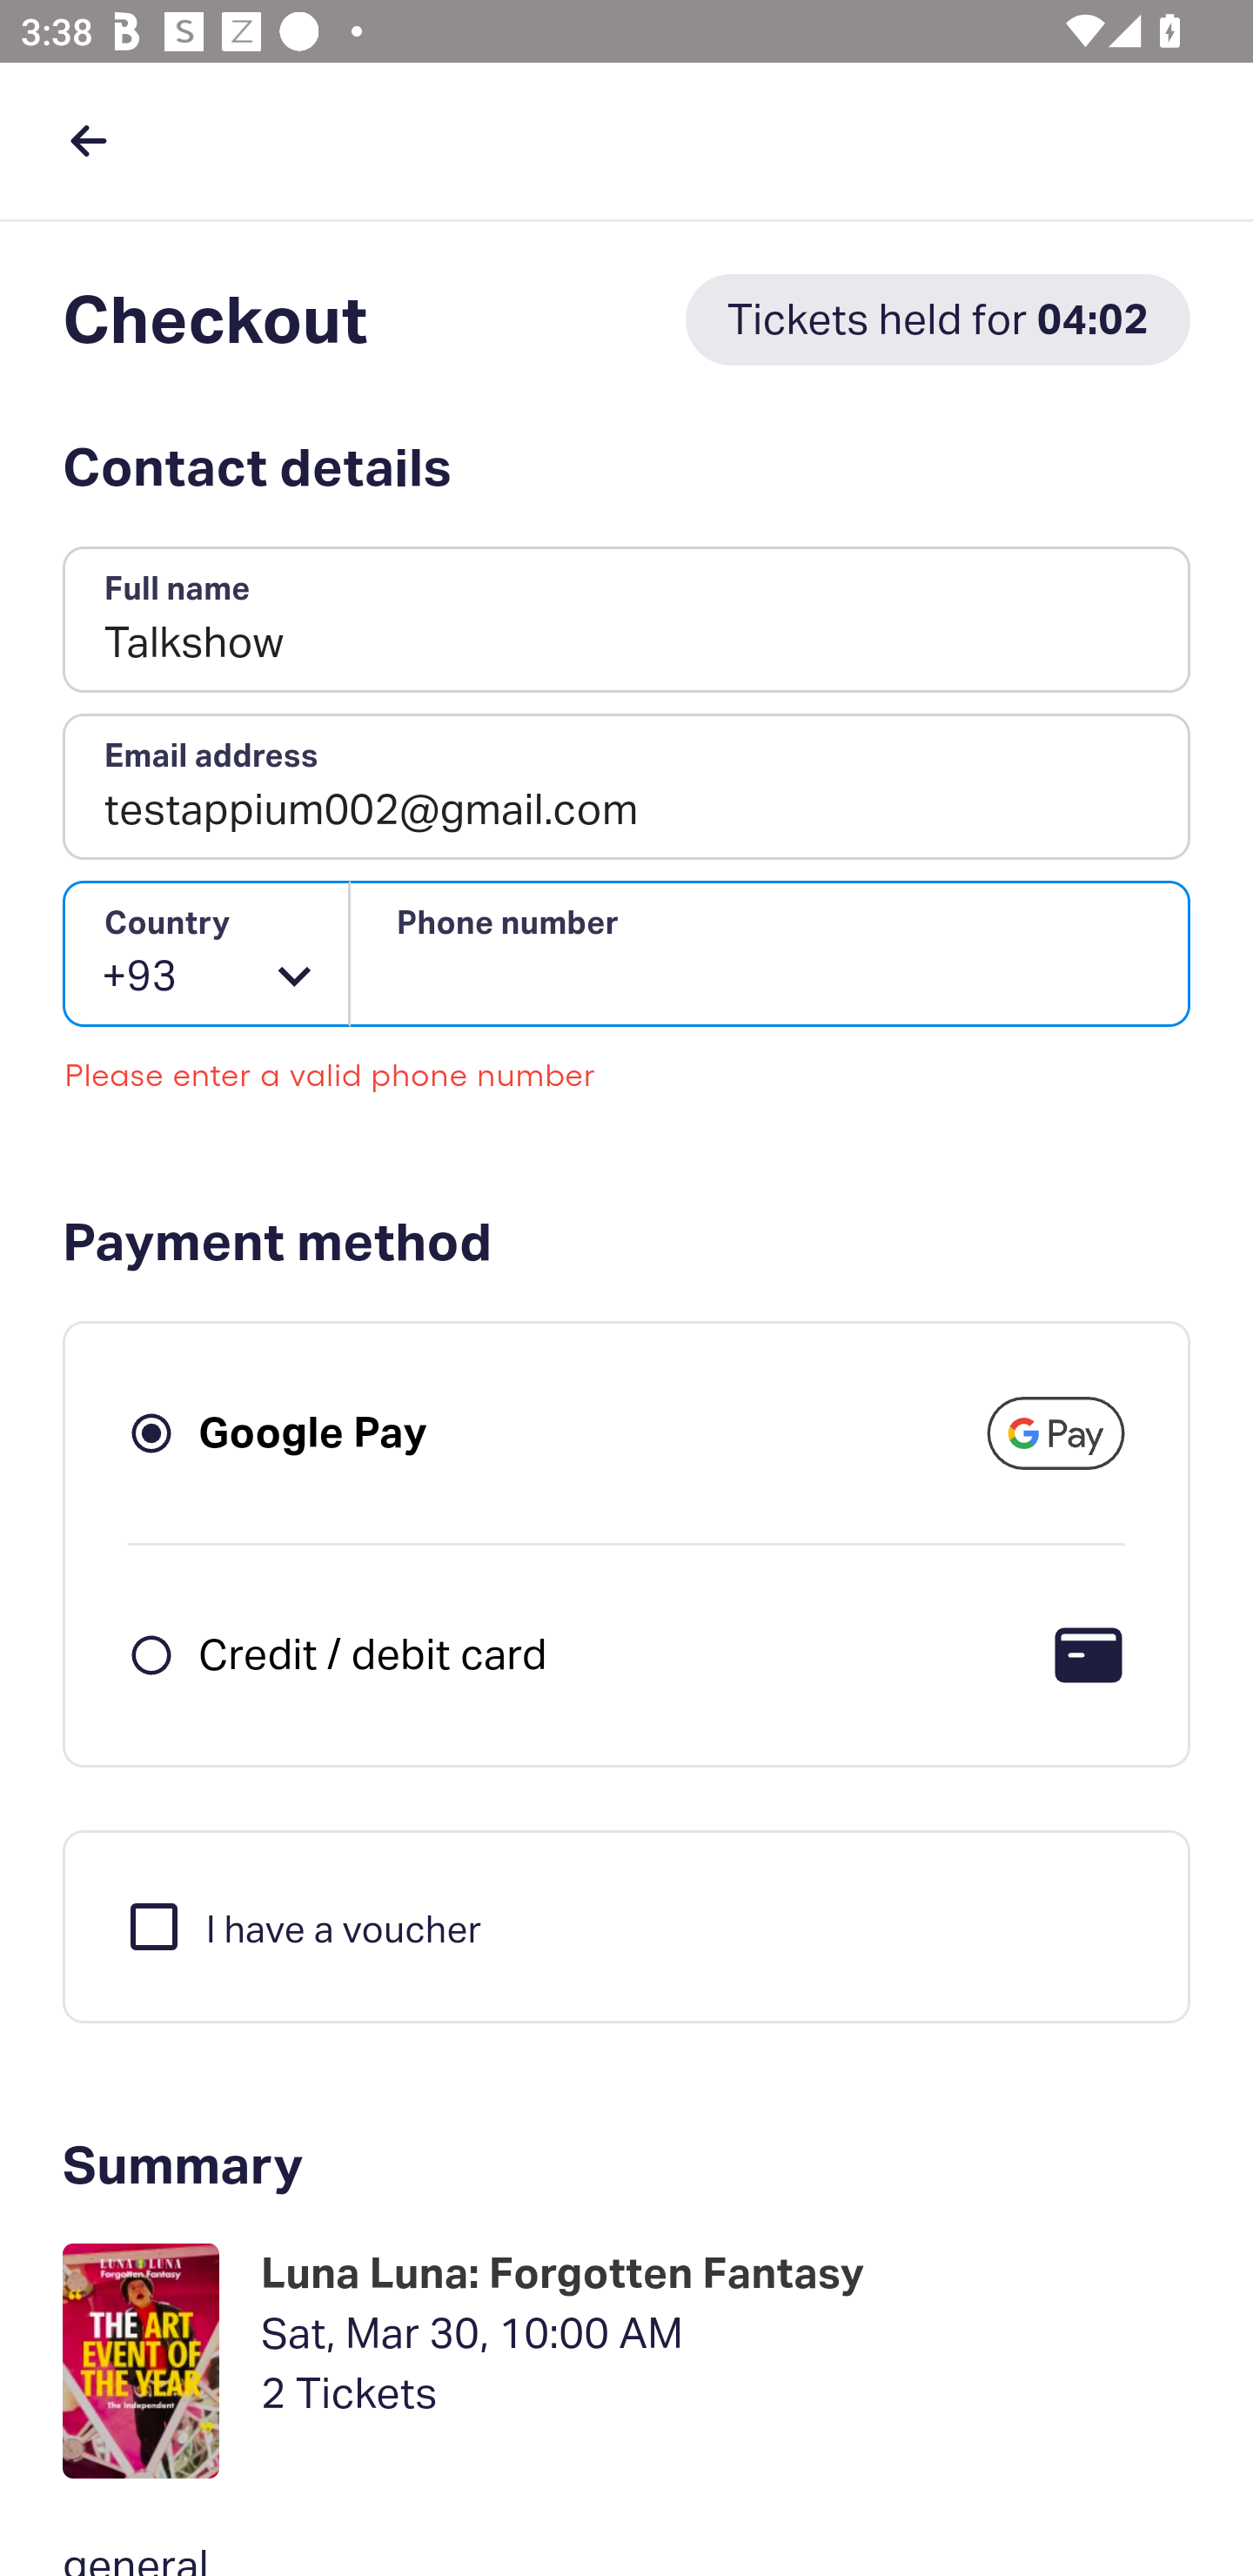 The height and width of the screenshot is (2576, 1253). I want to click on Google Pay, so click(313, 1432).